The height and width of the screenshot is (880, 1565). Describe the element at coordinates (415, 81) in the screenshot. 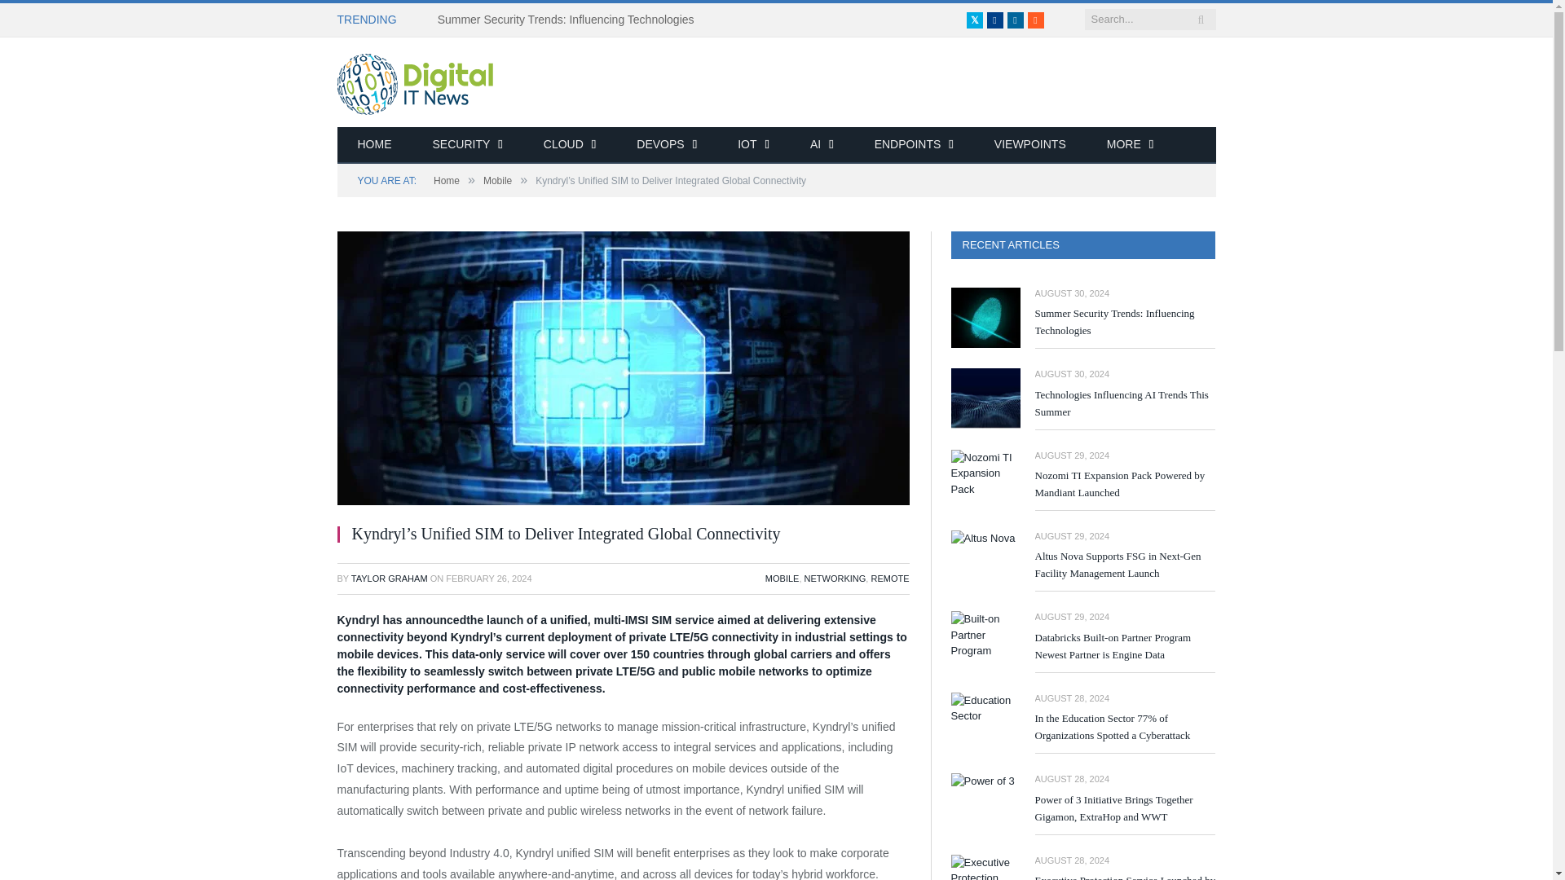

I see `Digital IT News` at that location.